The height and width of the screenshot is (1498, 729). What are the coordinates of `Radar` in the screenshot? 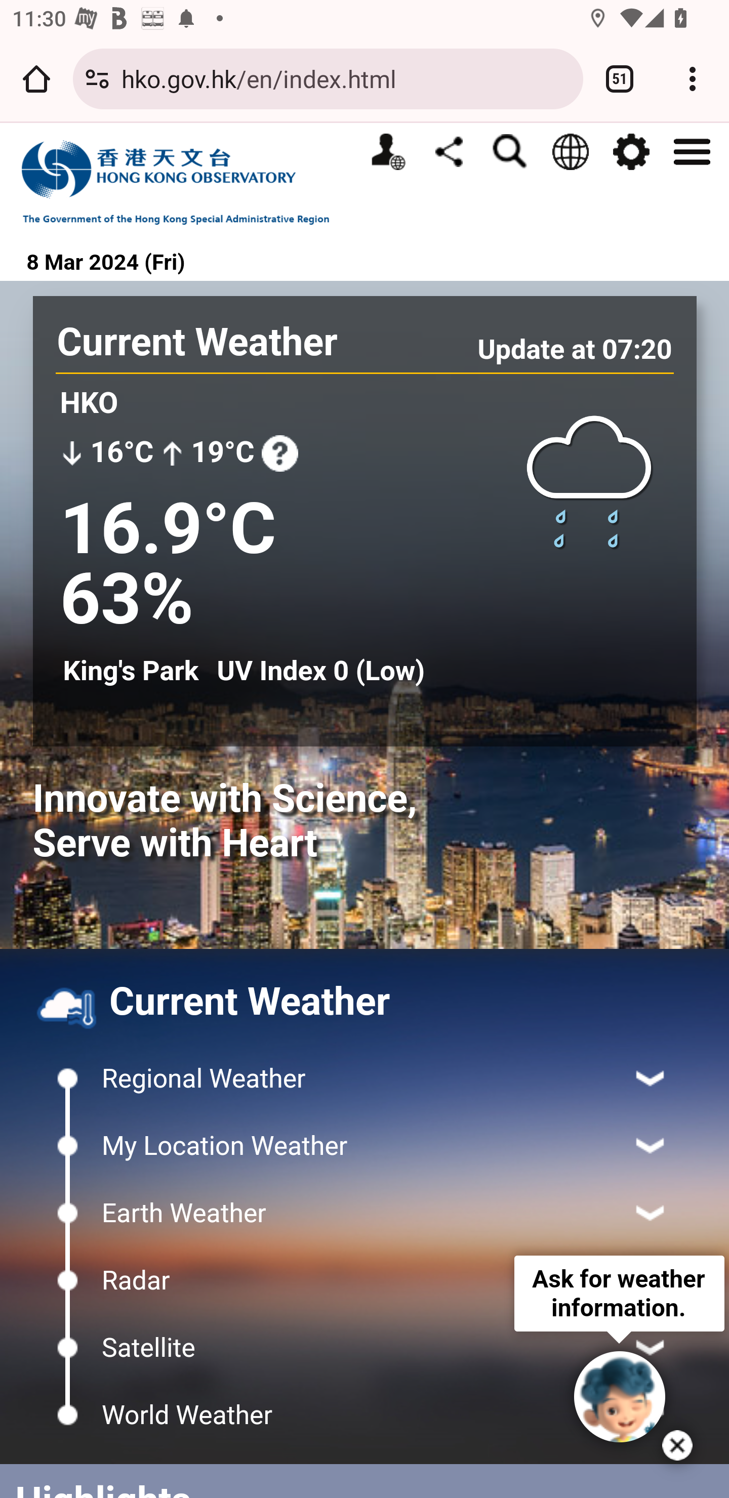 It's located at (364, 1280).